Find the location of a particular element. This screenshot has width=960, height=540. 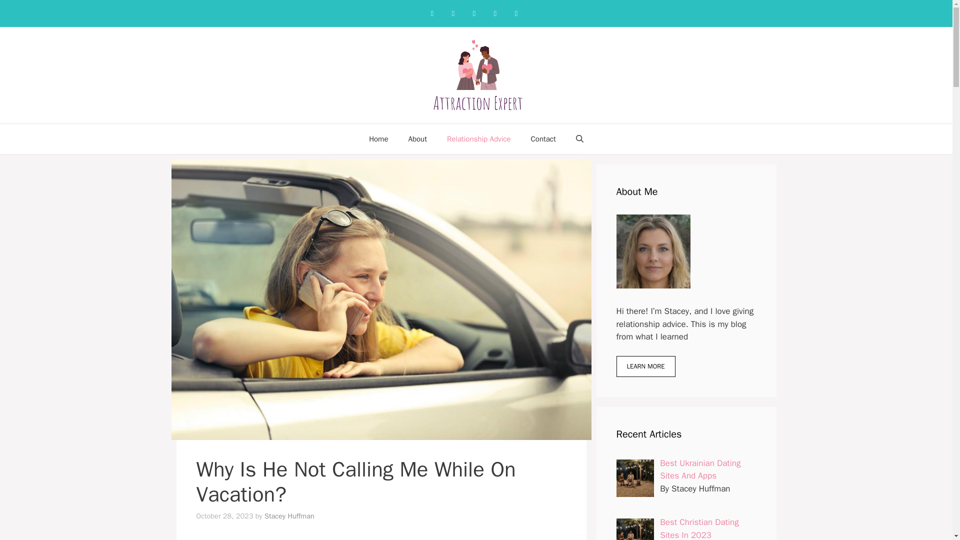

Contact is located at coordinates (543, 139).